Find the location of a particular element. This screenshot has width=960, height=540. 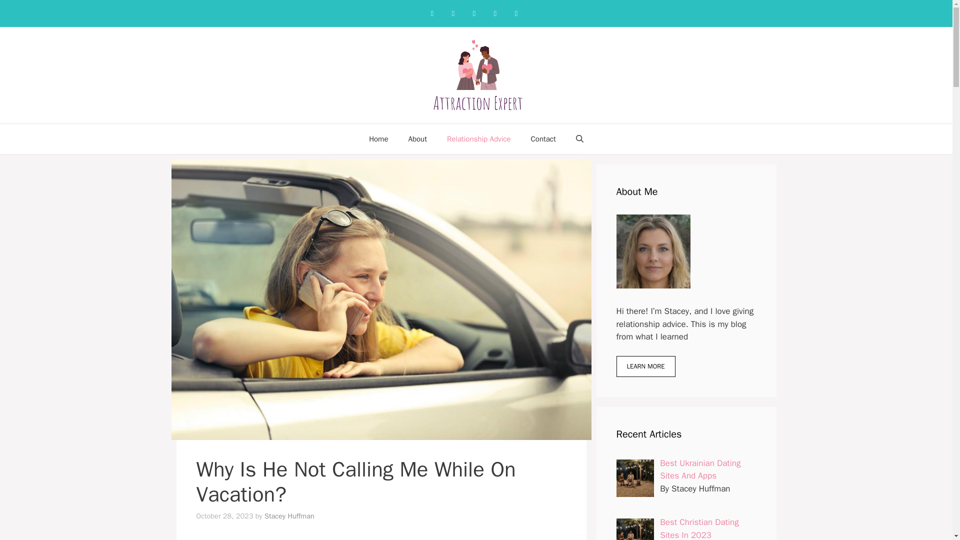

Contact is located at coordinates (543, 139).